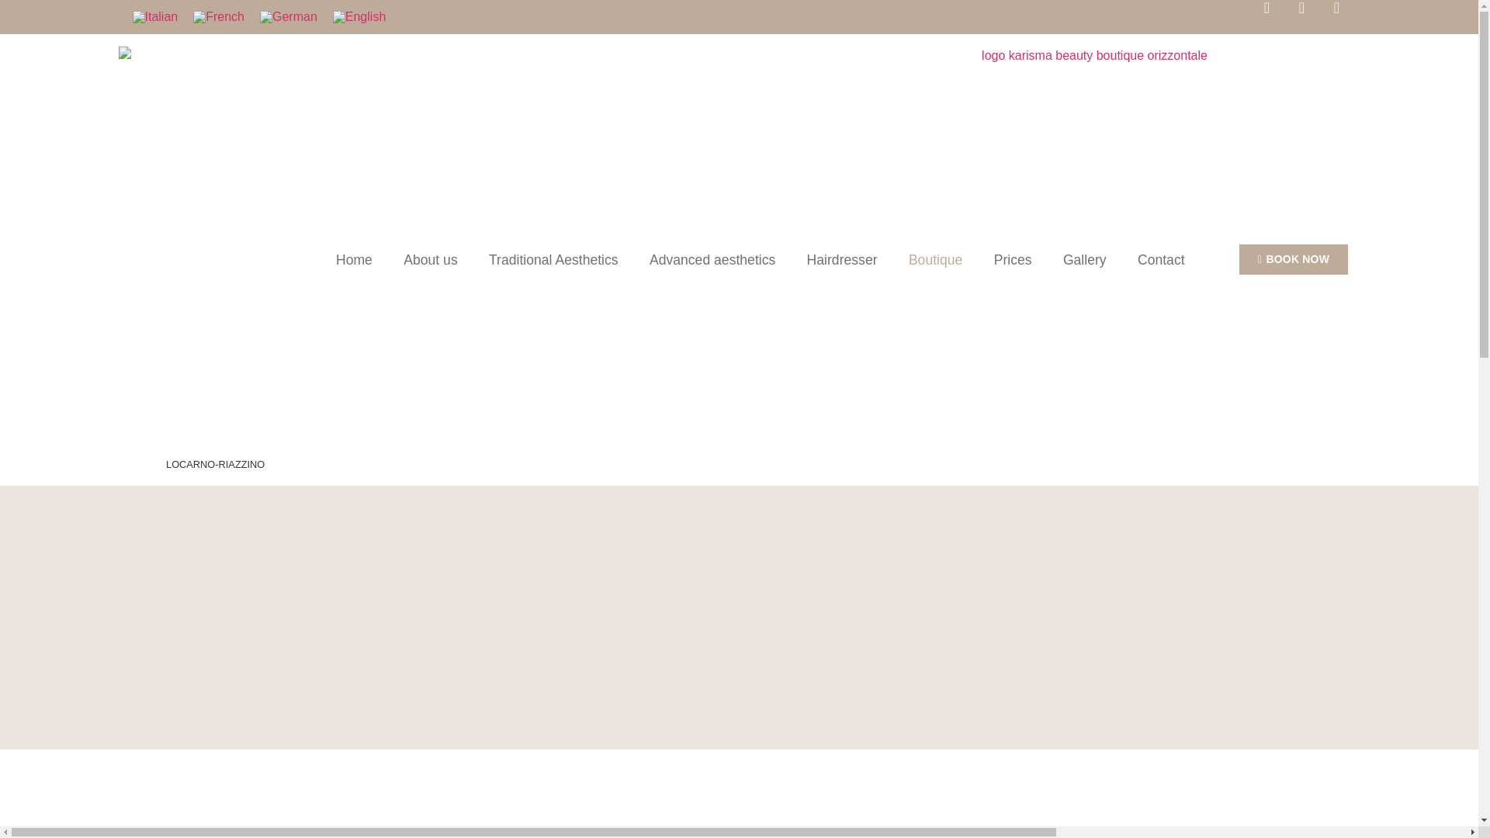 The image size is (1490, 838). Describe the element at coordinates (936, 259) in the screenshot. I see `Boutique` at that location.